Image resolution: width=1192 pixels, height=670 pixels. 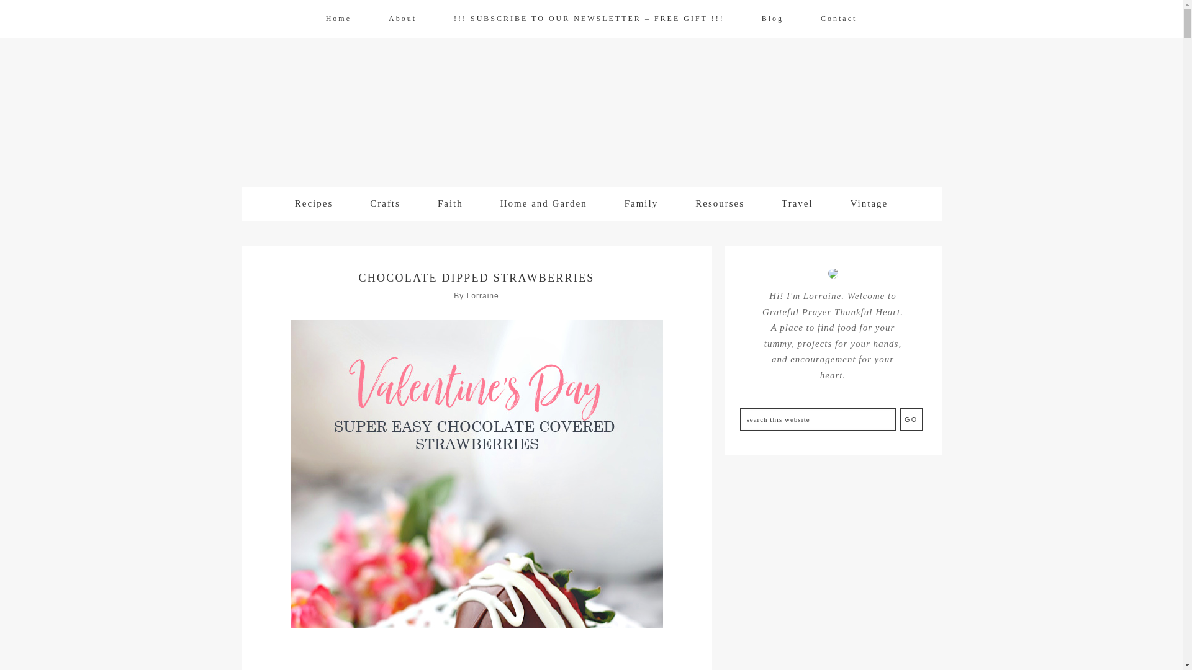 I want to click on Faith, so click(x=450, y=204).